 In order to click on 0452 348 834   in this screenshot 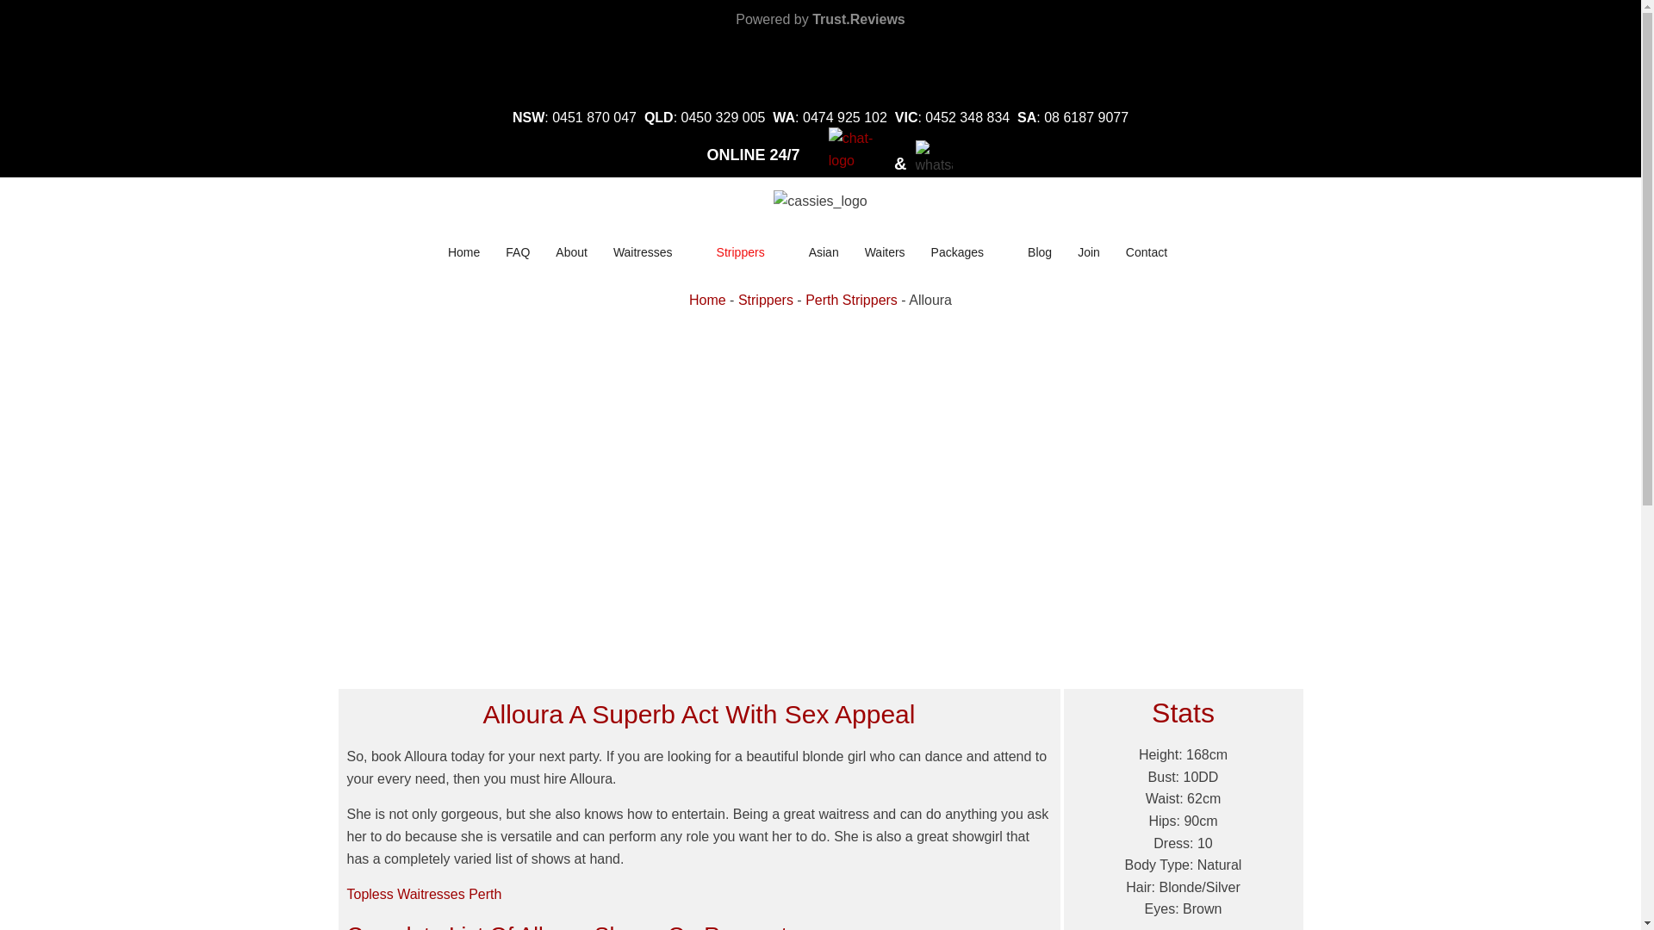, I will do `click(970, 117)`.